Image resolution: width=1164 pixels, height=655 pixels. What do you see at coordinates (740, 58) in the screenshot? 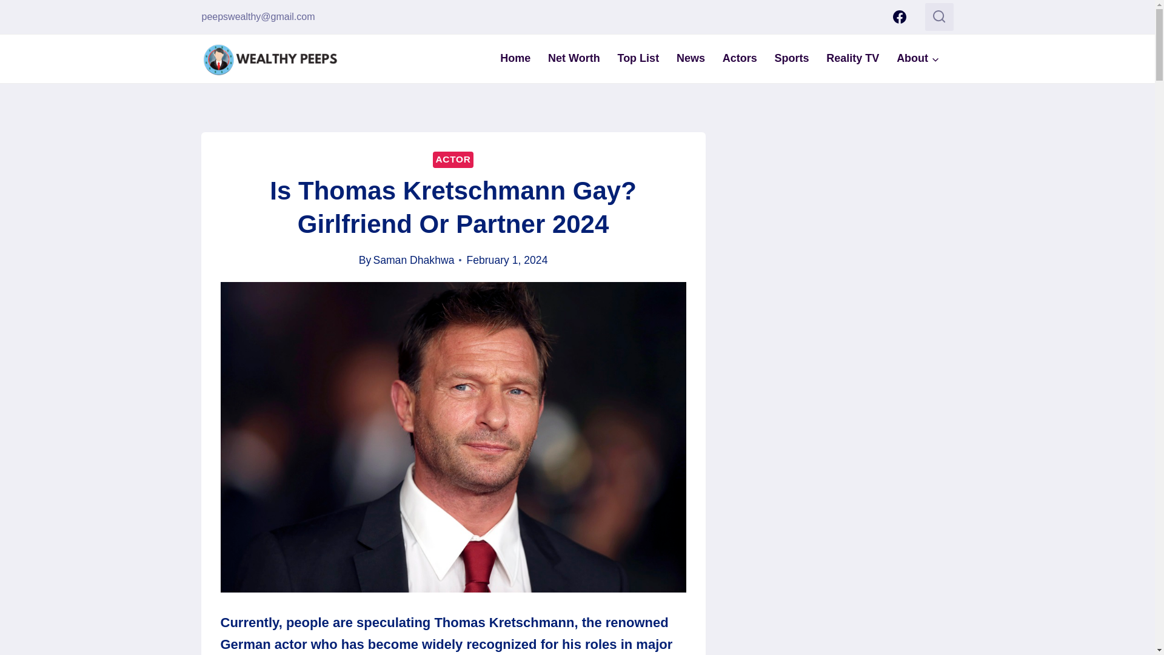
I see `Actors` at bounding box center [740, 58].